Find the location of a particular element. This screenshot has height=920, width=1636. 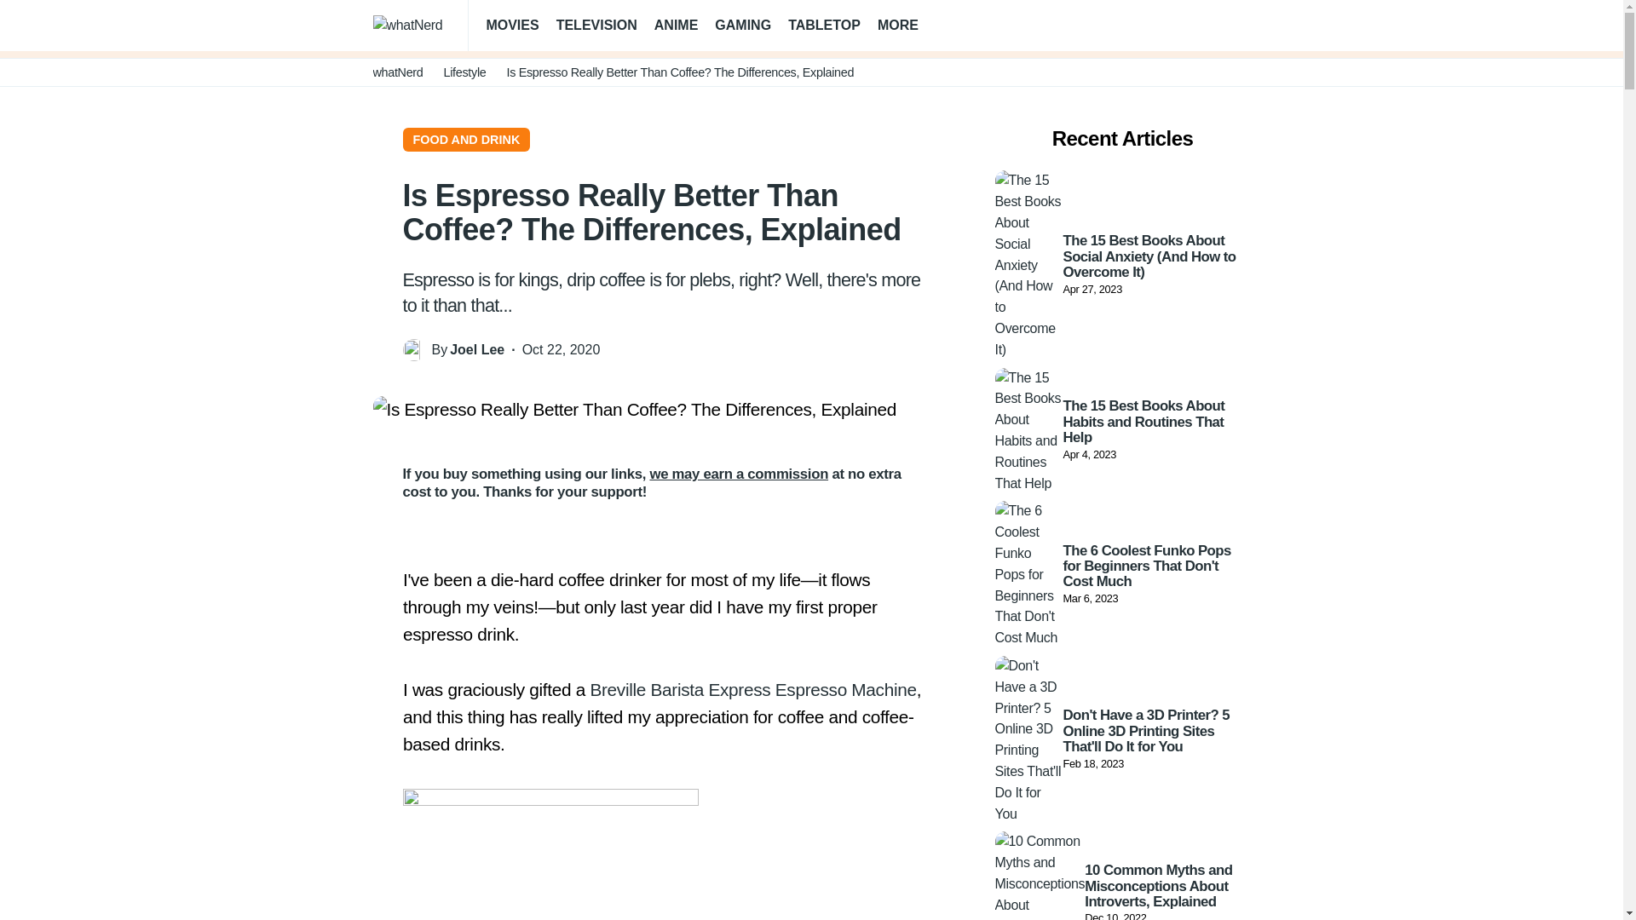

GAMING is located at coordinates (743, 26).